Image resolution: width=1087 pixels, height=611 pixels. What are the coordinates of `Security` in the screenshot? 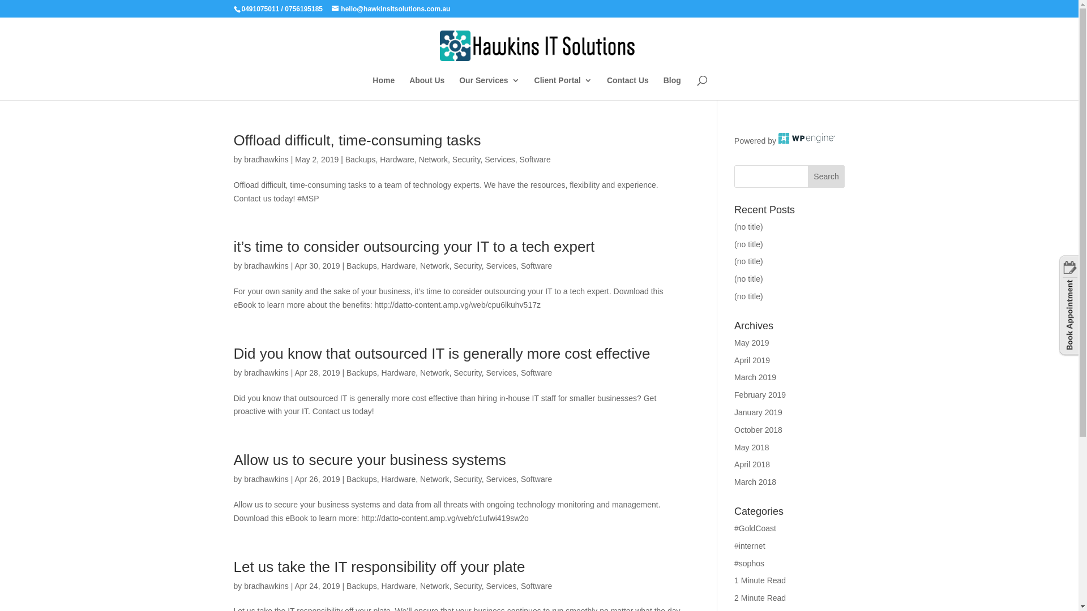 It's located at (467, 160).